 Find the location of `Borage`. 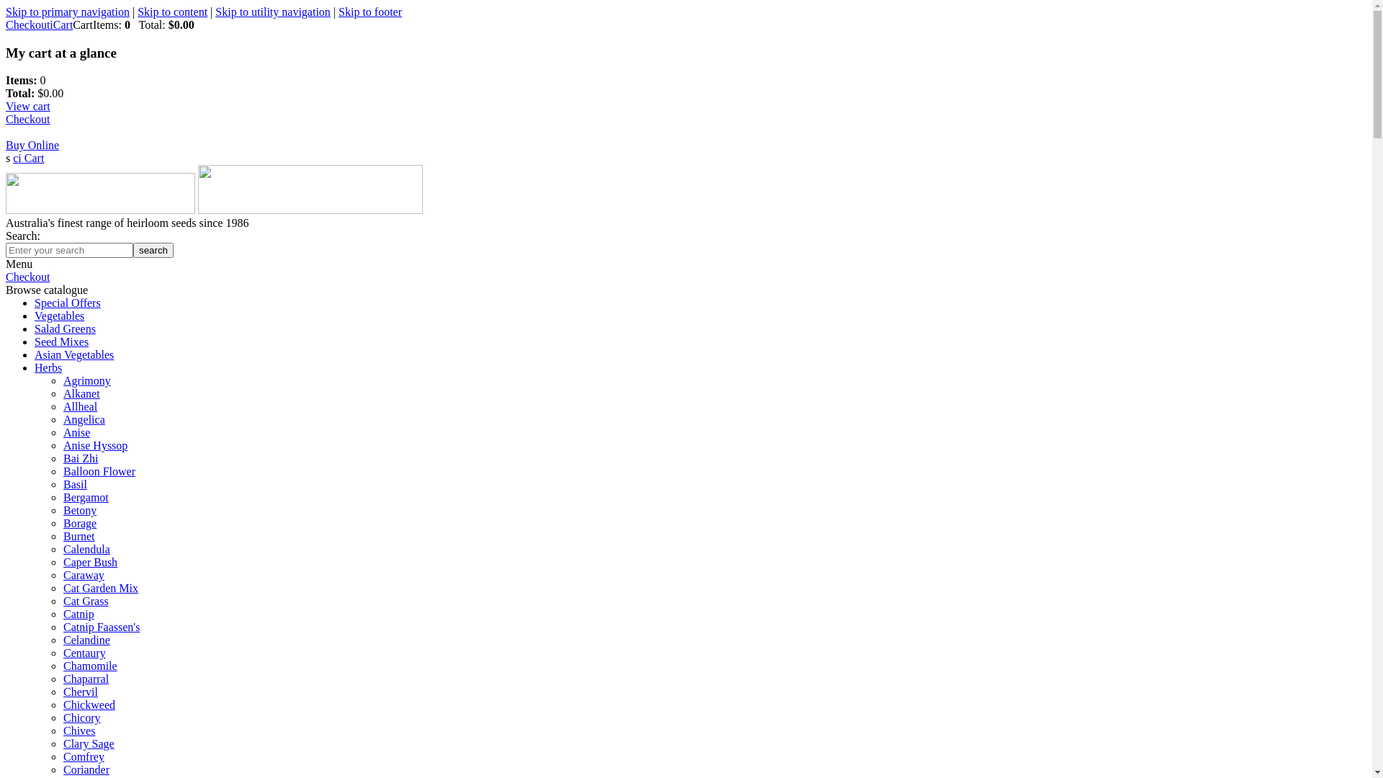

Borage is located at coordinates (80, 523).